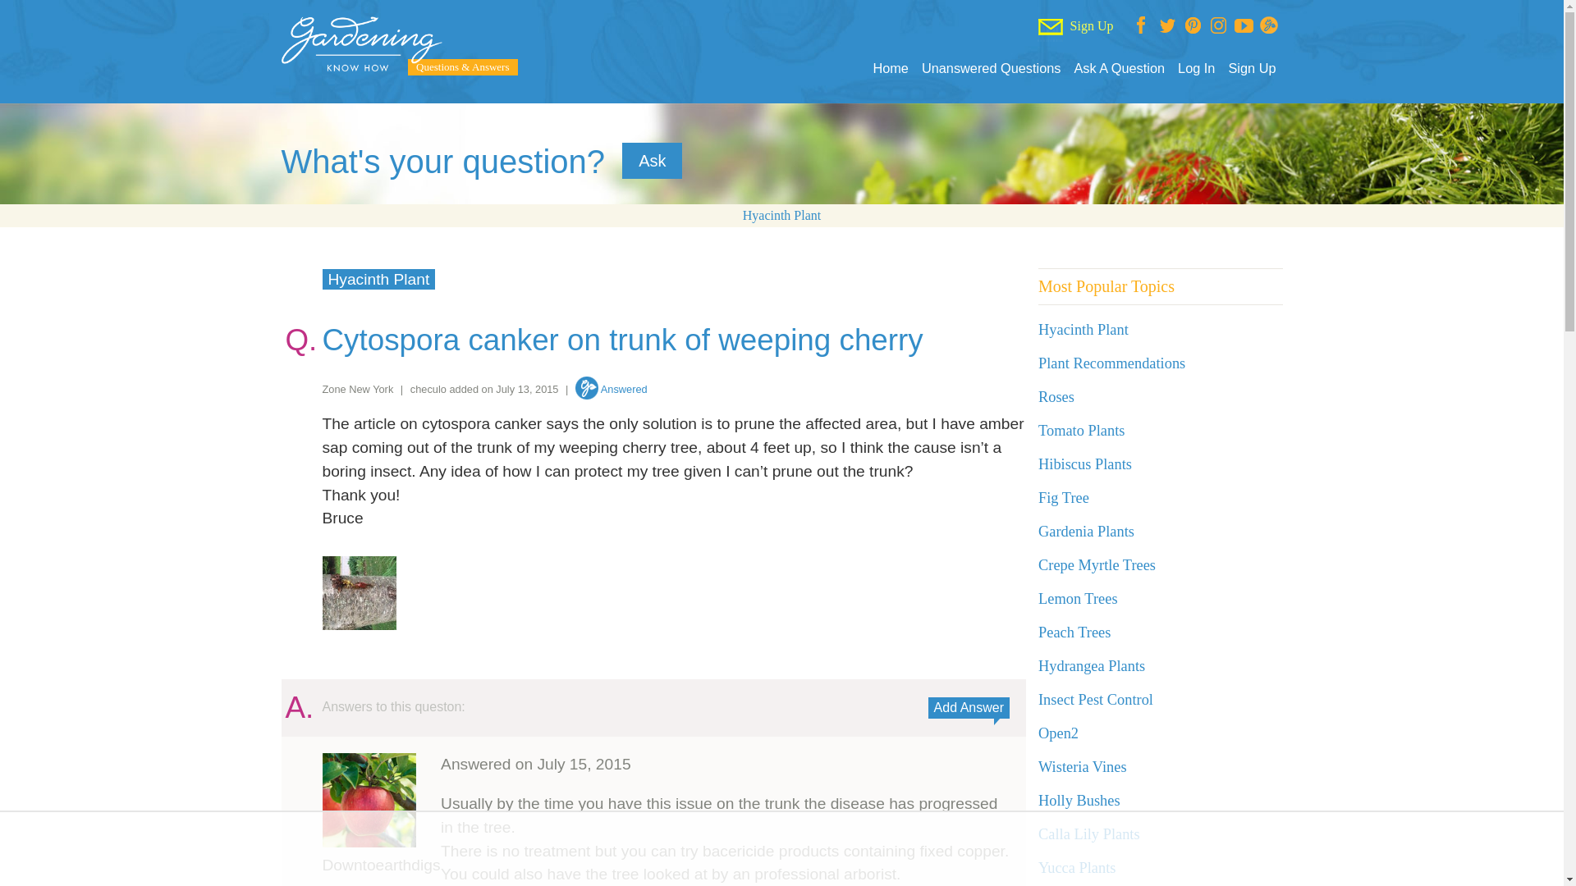 The height and width of the screenshot is (886, 1576). What do you see at coordinates (1252, 68) in the screenshot?
I see `Sign Up` at bounding box center [1252, 68].